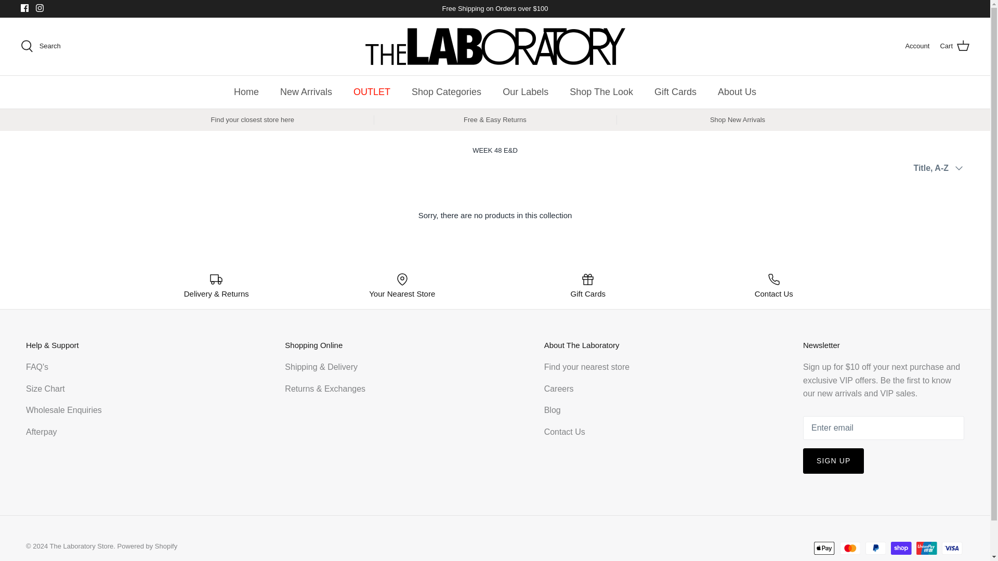 Image resolution: width=998 pixels, height=561 pixels. I want to click on Sizing Chart, so click(45, 389).